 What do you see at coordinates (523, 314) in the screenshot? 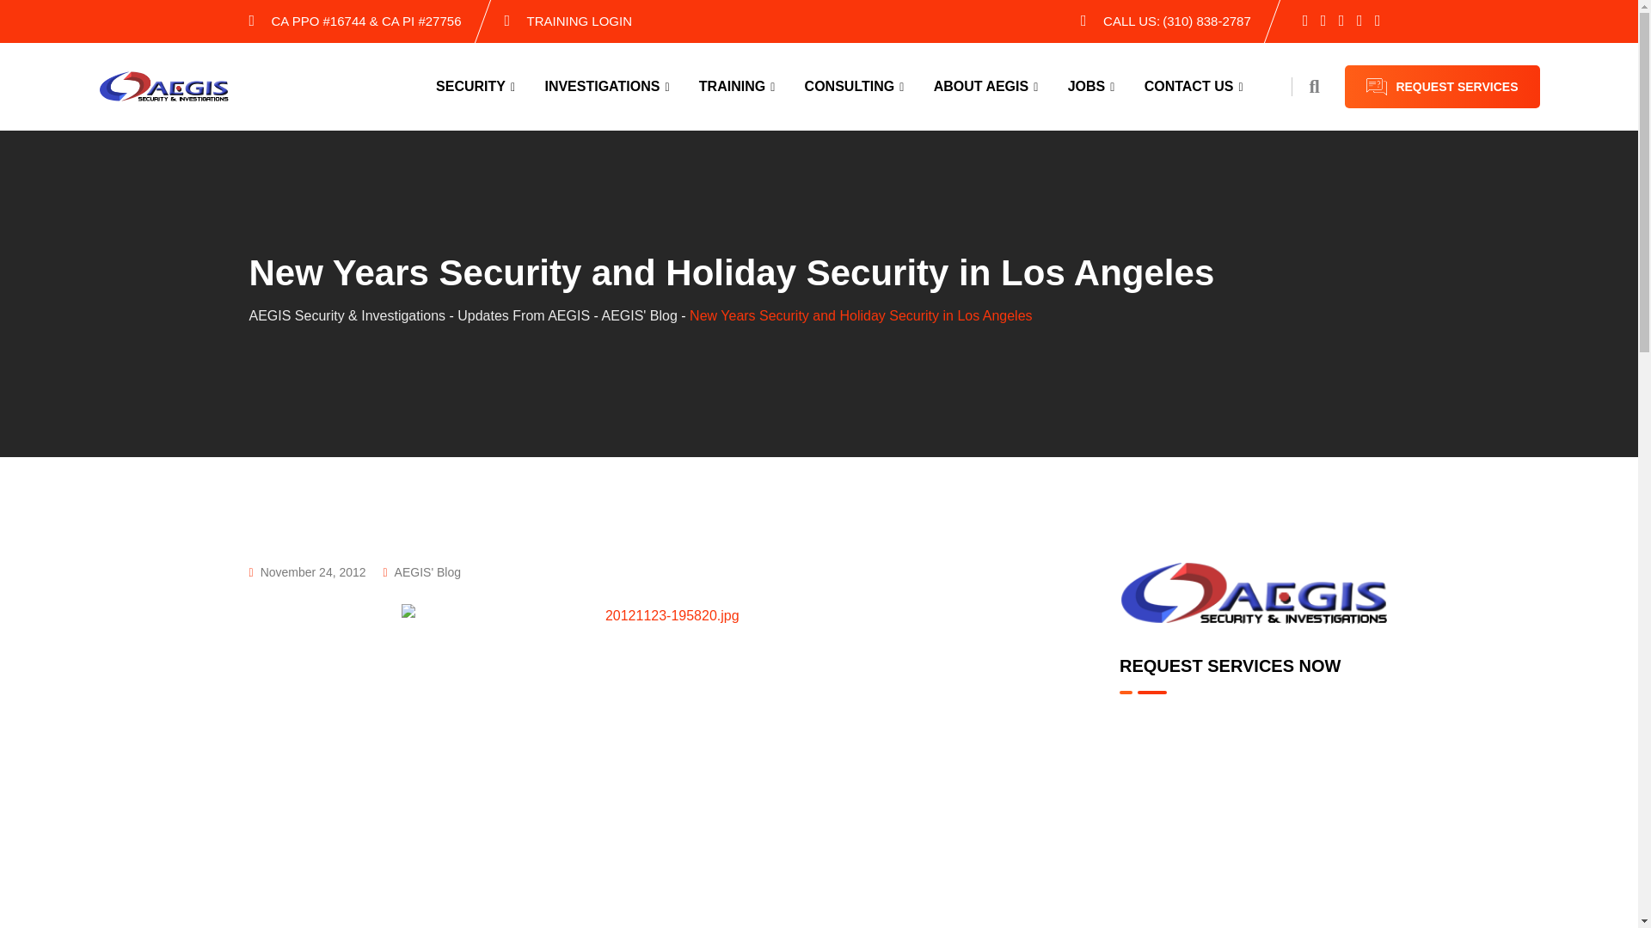
I see `Go to Updates from AEGIS.` at bounding box center [523, 314].